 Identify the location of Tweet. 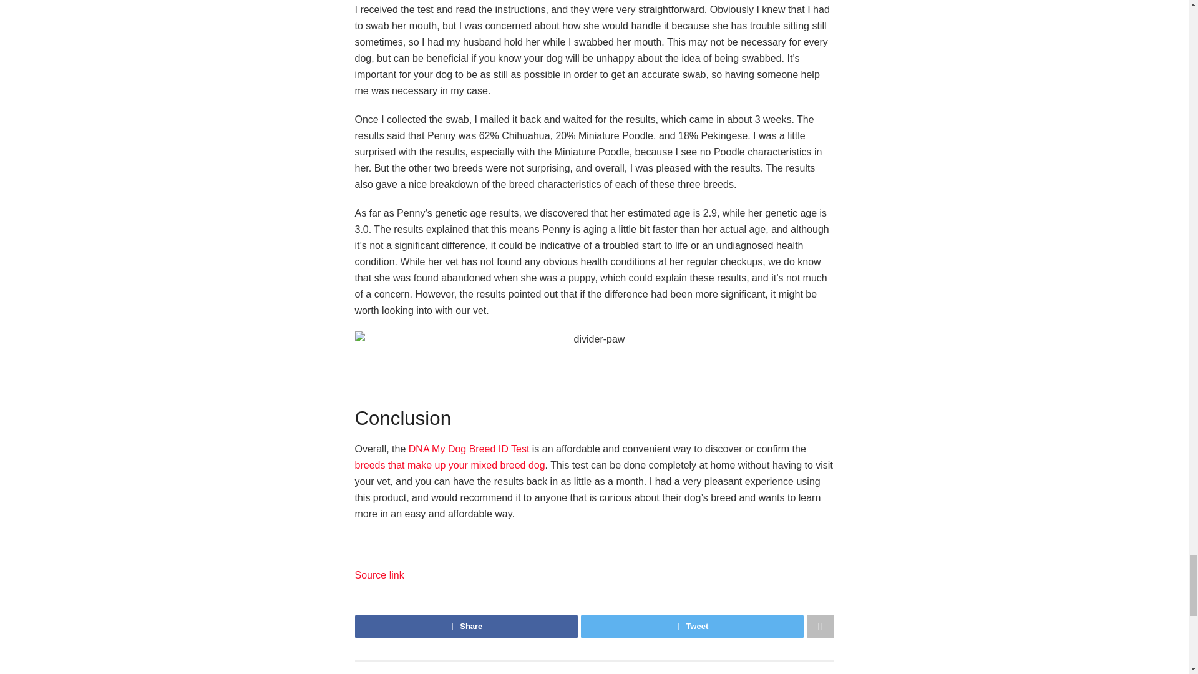
(691, 626).